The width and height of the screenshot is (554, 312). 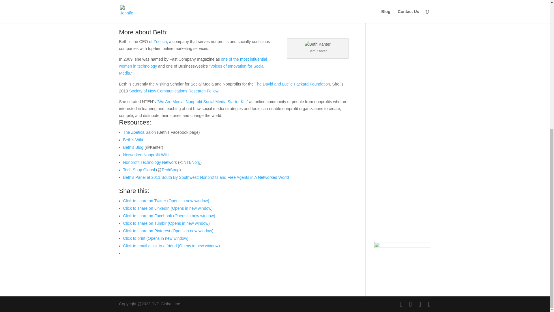 What do you see at coordinates (201, 102) in the screenshot?
I see `We Are Media: Nonprofit Social Media Starter Kit` at bounding box center [201, 102].